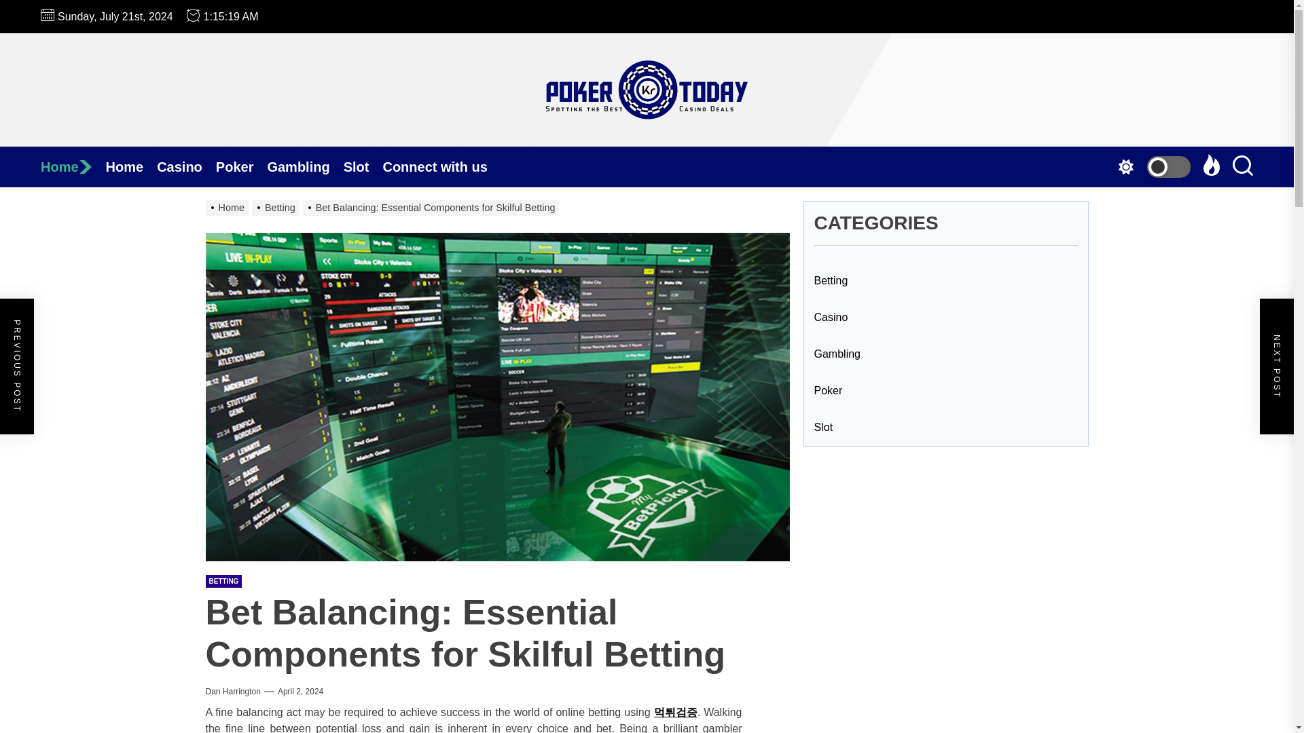 This screenshot has width=1304, height=733. I want to click on Casino, so click(186, 167).